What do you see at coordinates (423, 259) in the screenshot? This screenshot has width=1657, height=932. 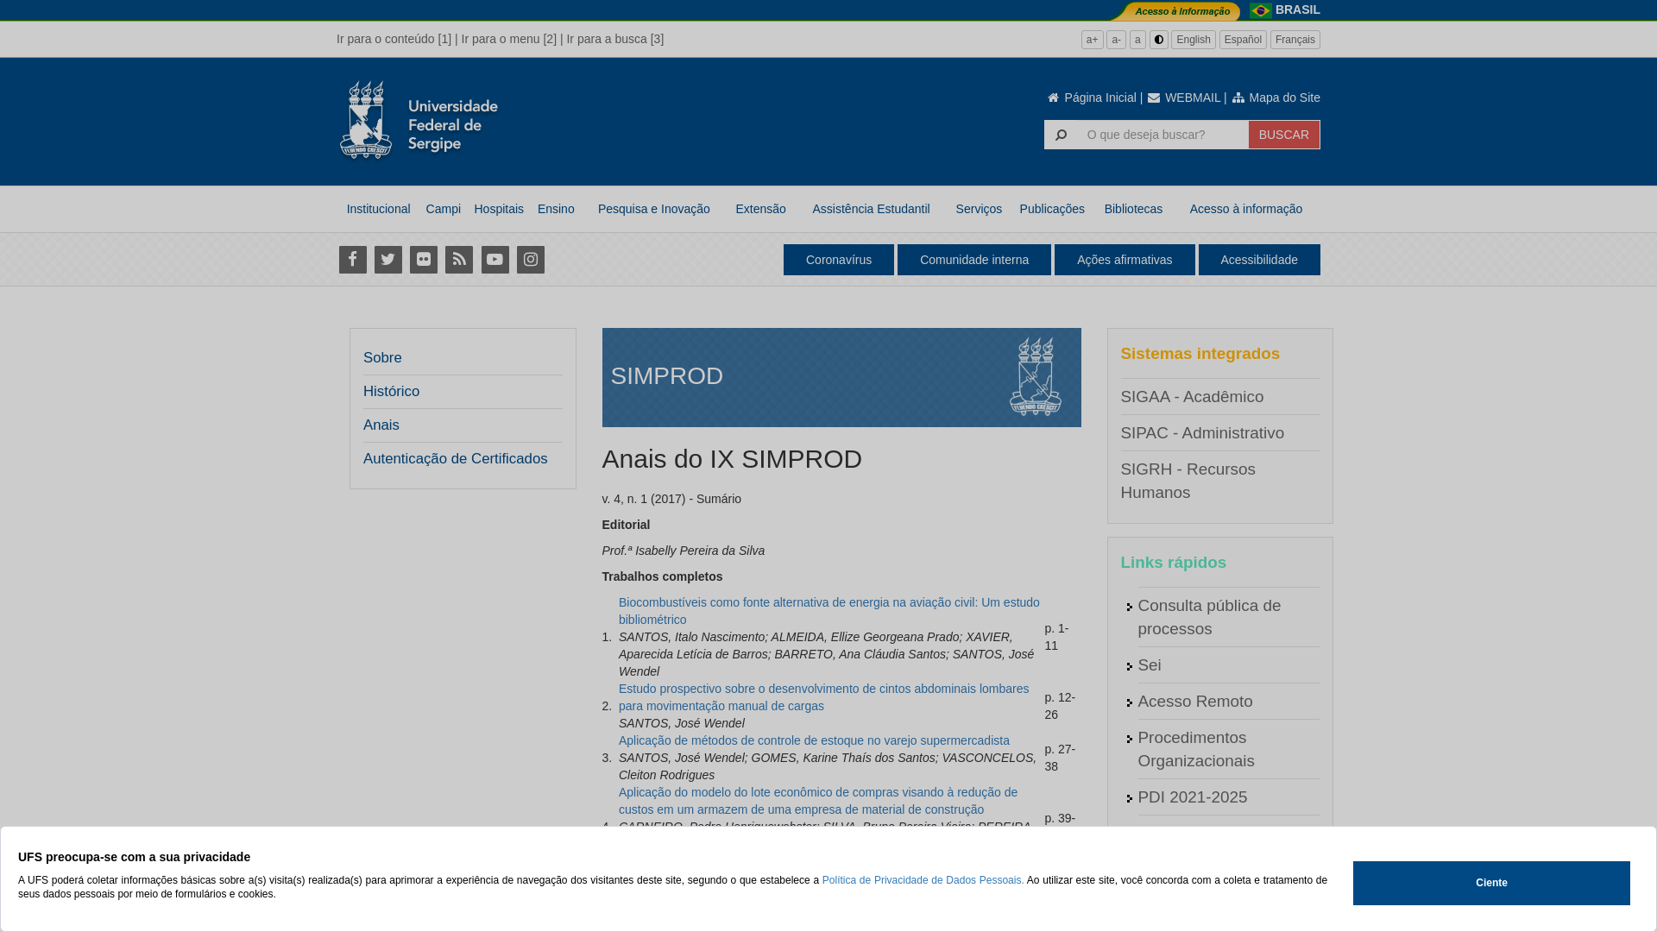 I see `Flickr` at bounding box center [423, 259].